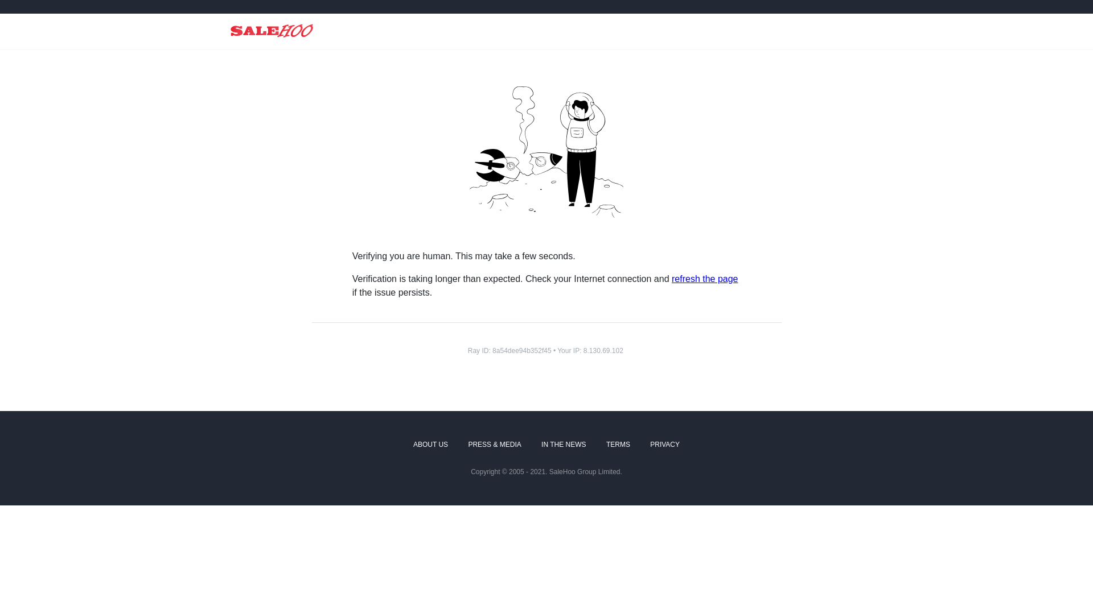  I want to click on PRIVACY, so click(665, 445).